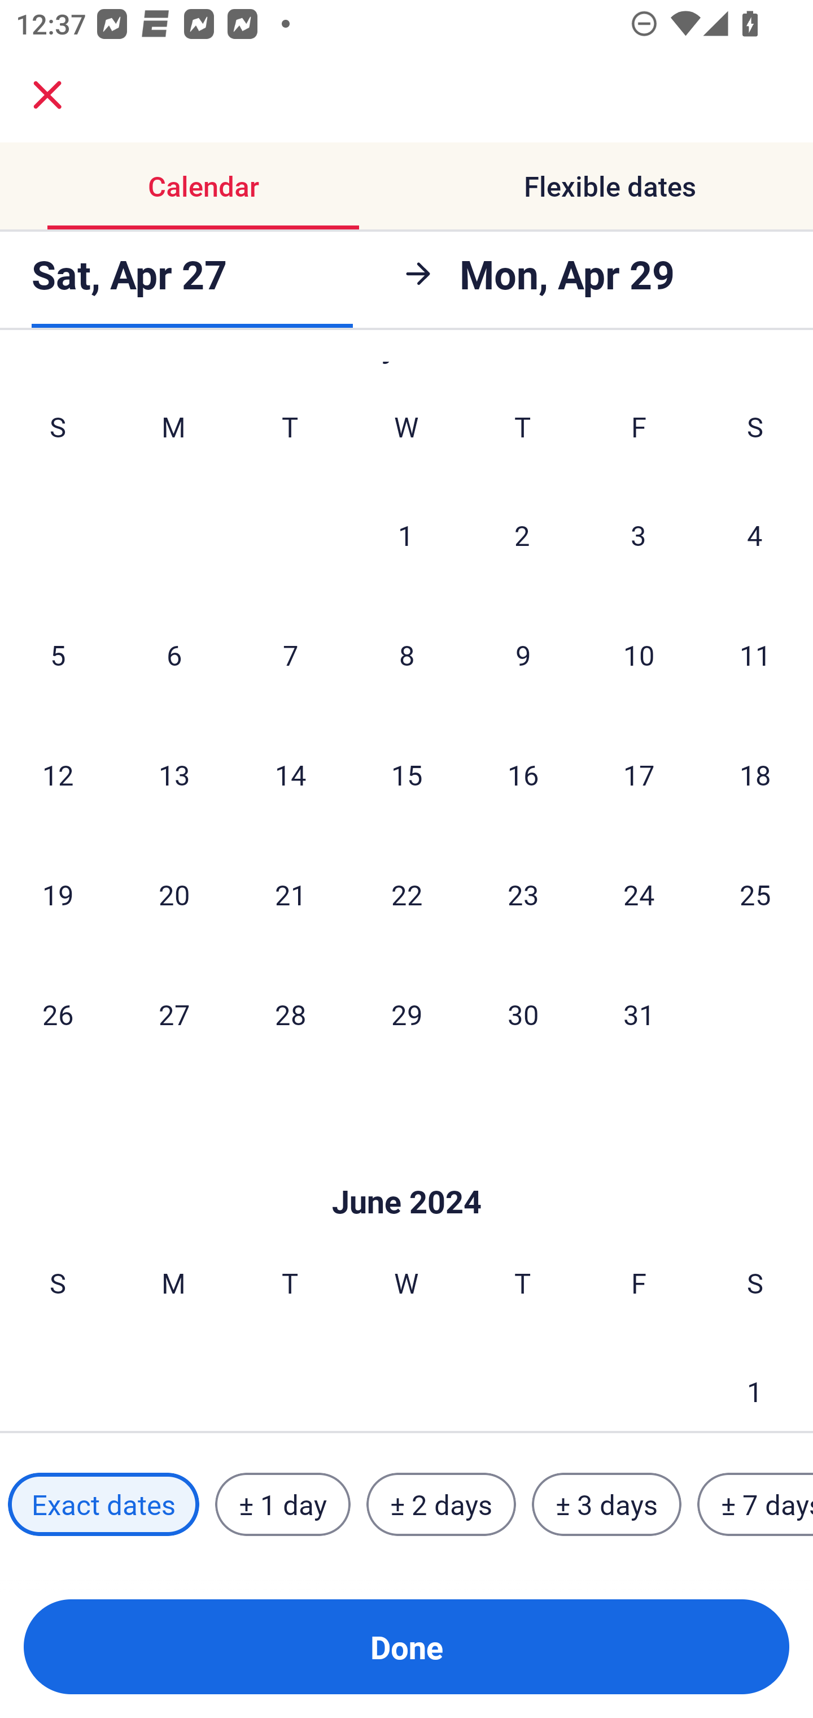 The image size is (813, 1718). I want to click on 17 Friday, May 17, 2024, so click(639, 774).